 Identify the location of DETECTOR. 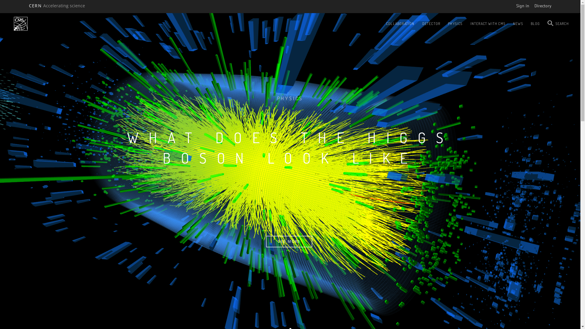
(431, 24).